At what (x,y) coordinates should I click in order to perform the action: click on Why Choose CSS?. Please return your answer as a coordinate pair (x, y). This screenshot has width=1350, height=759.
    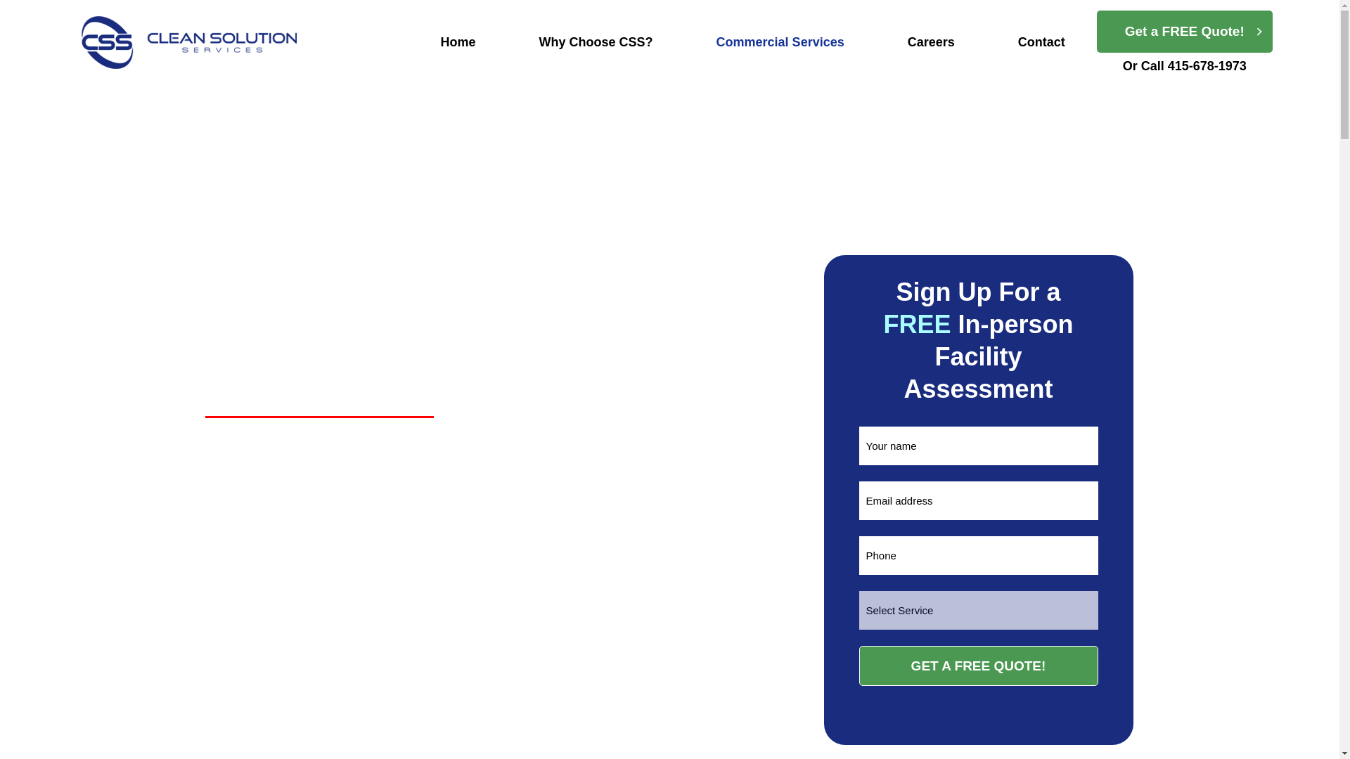
    Looking at the image, I should click on (596, 42).